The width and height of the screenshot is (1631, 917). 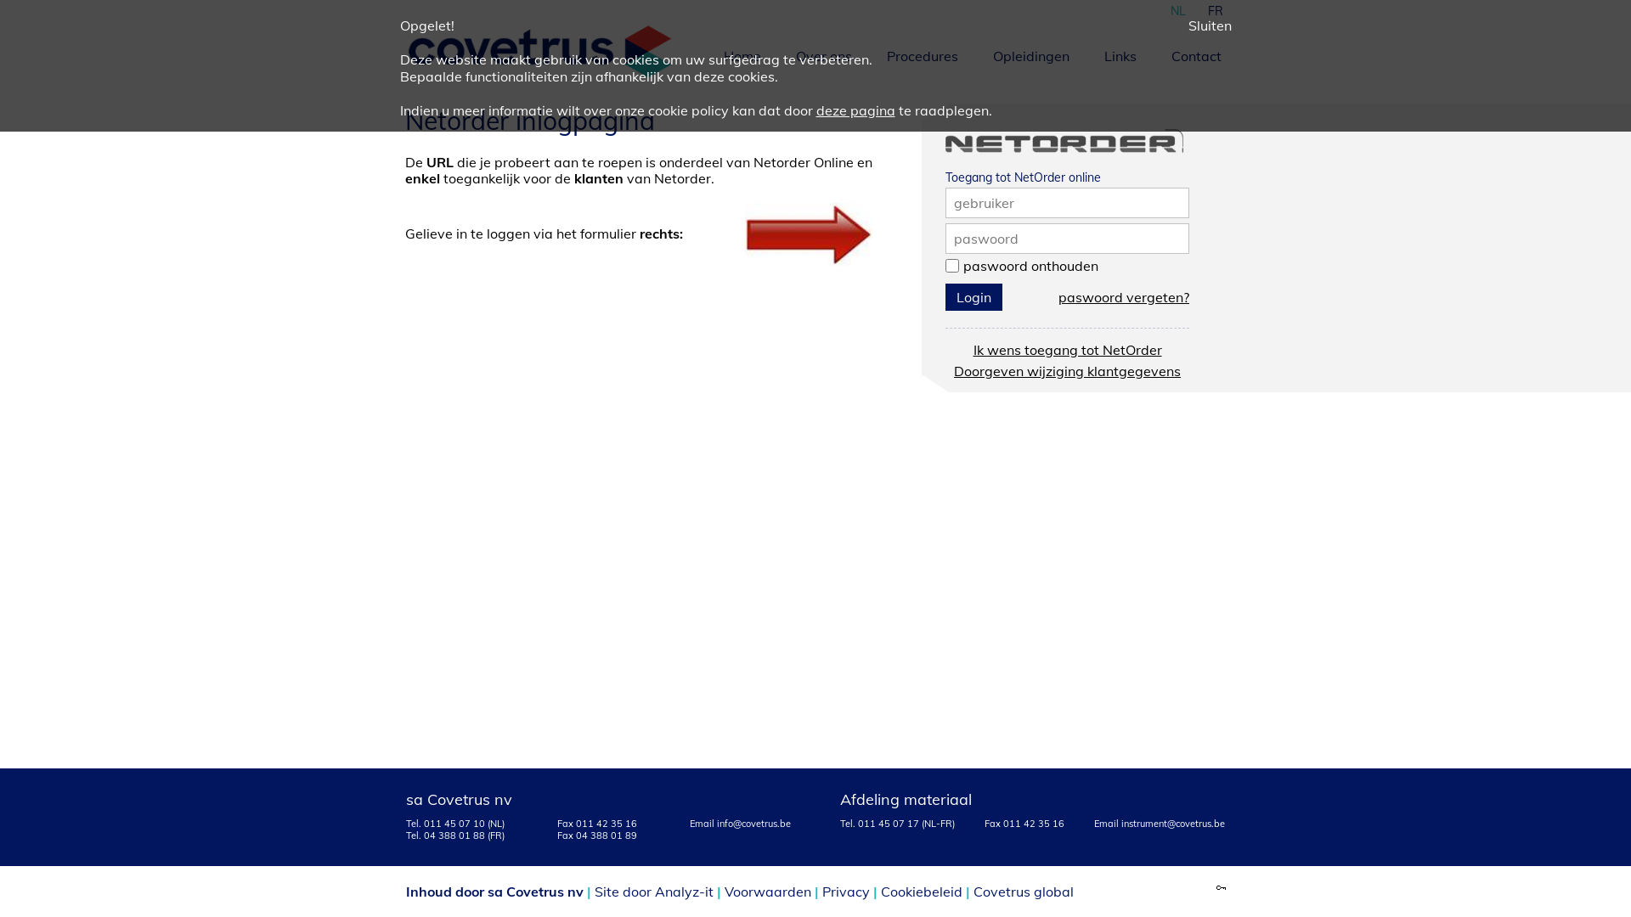 I want to click on Over ons, so click(x=822, y=54).